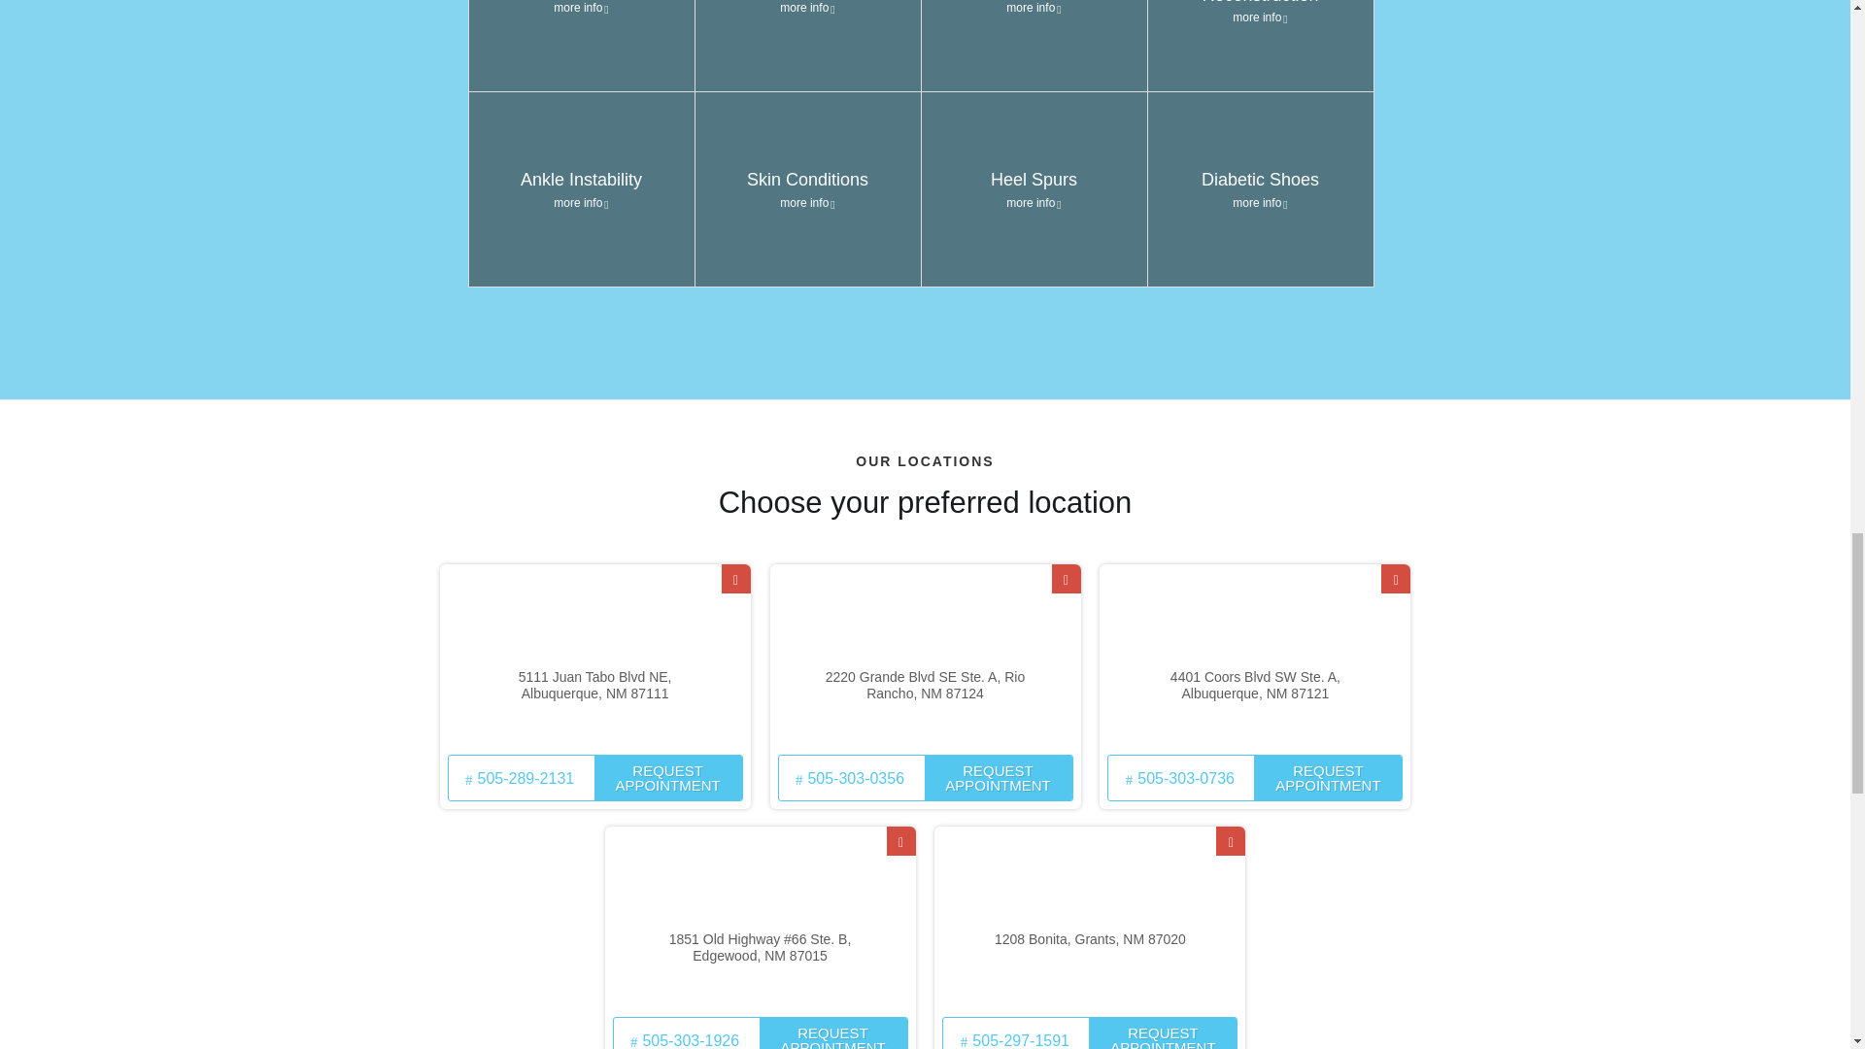 The height and width of the screenshot is (1049, 1865). What do you see at coordinates (1255, 657) in the screenshot?
I see `Map of South Valley` at bounding box center [1255, 657].